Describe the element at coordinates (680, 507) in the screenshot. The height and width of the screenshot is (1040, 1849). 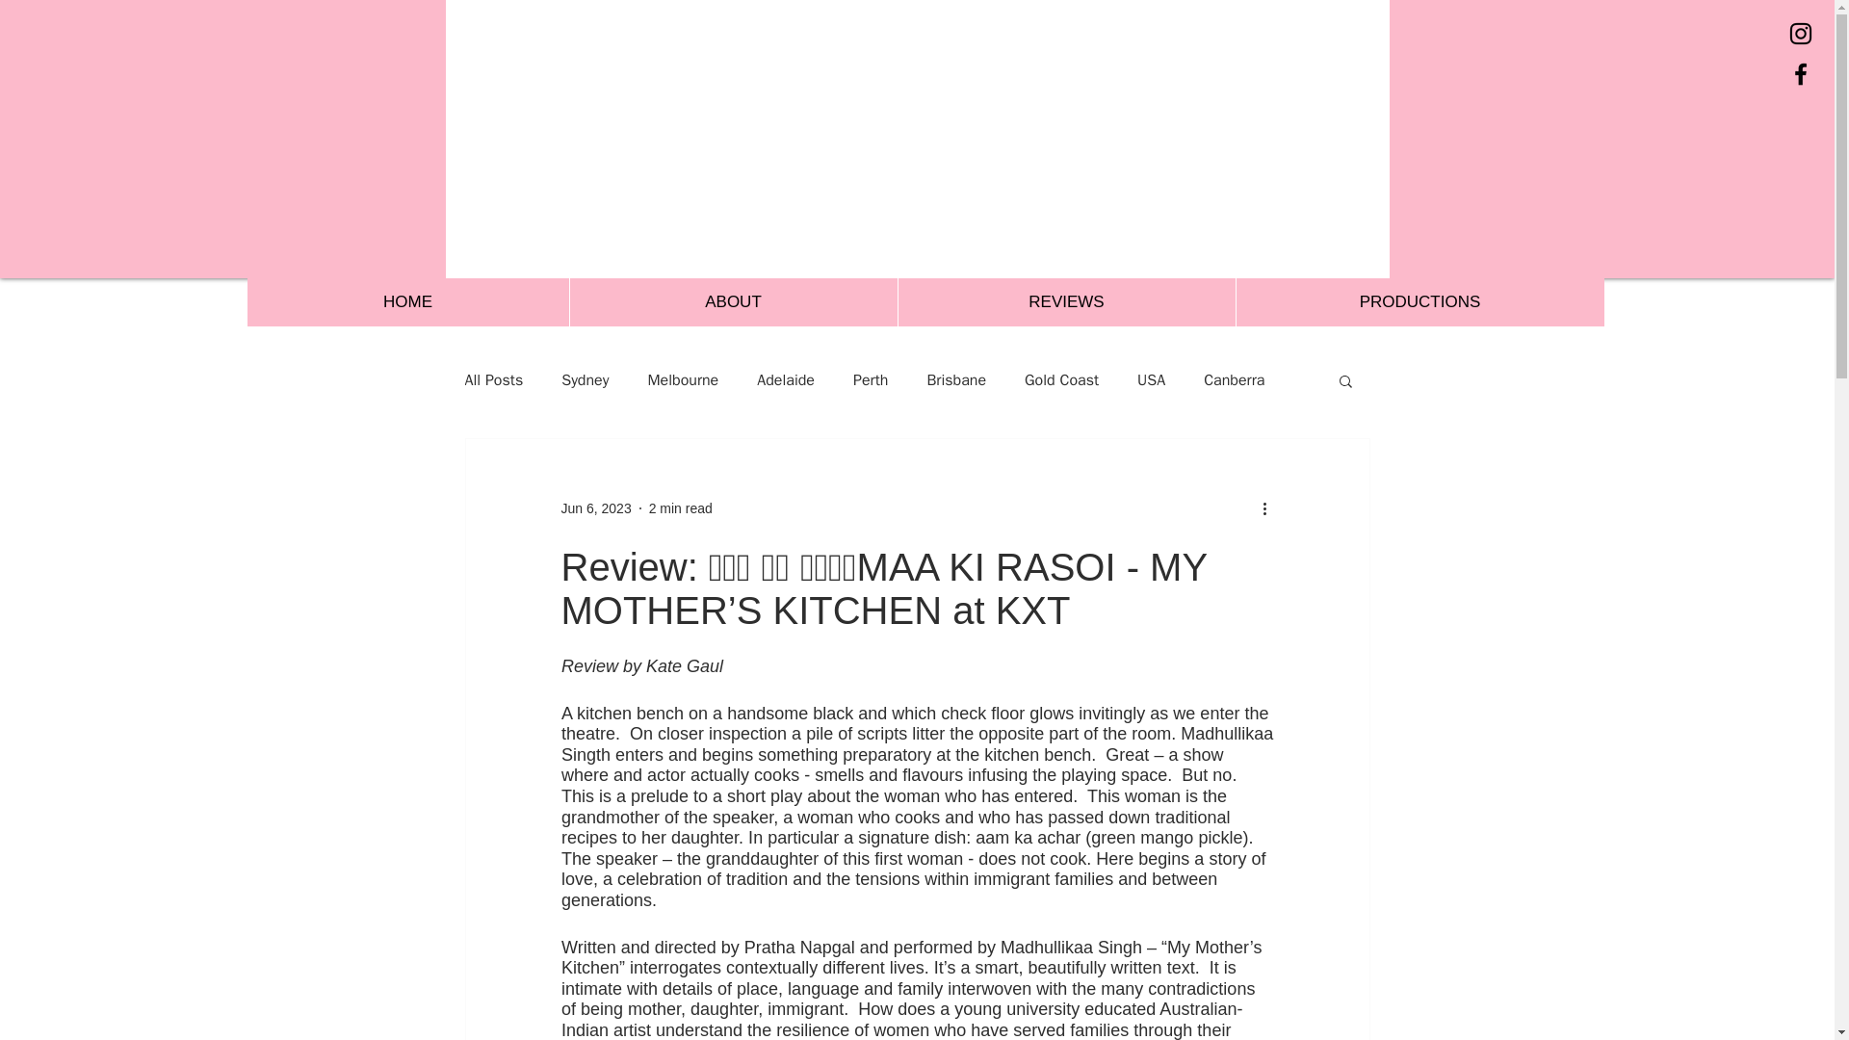
I see `2 min read` at that location.